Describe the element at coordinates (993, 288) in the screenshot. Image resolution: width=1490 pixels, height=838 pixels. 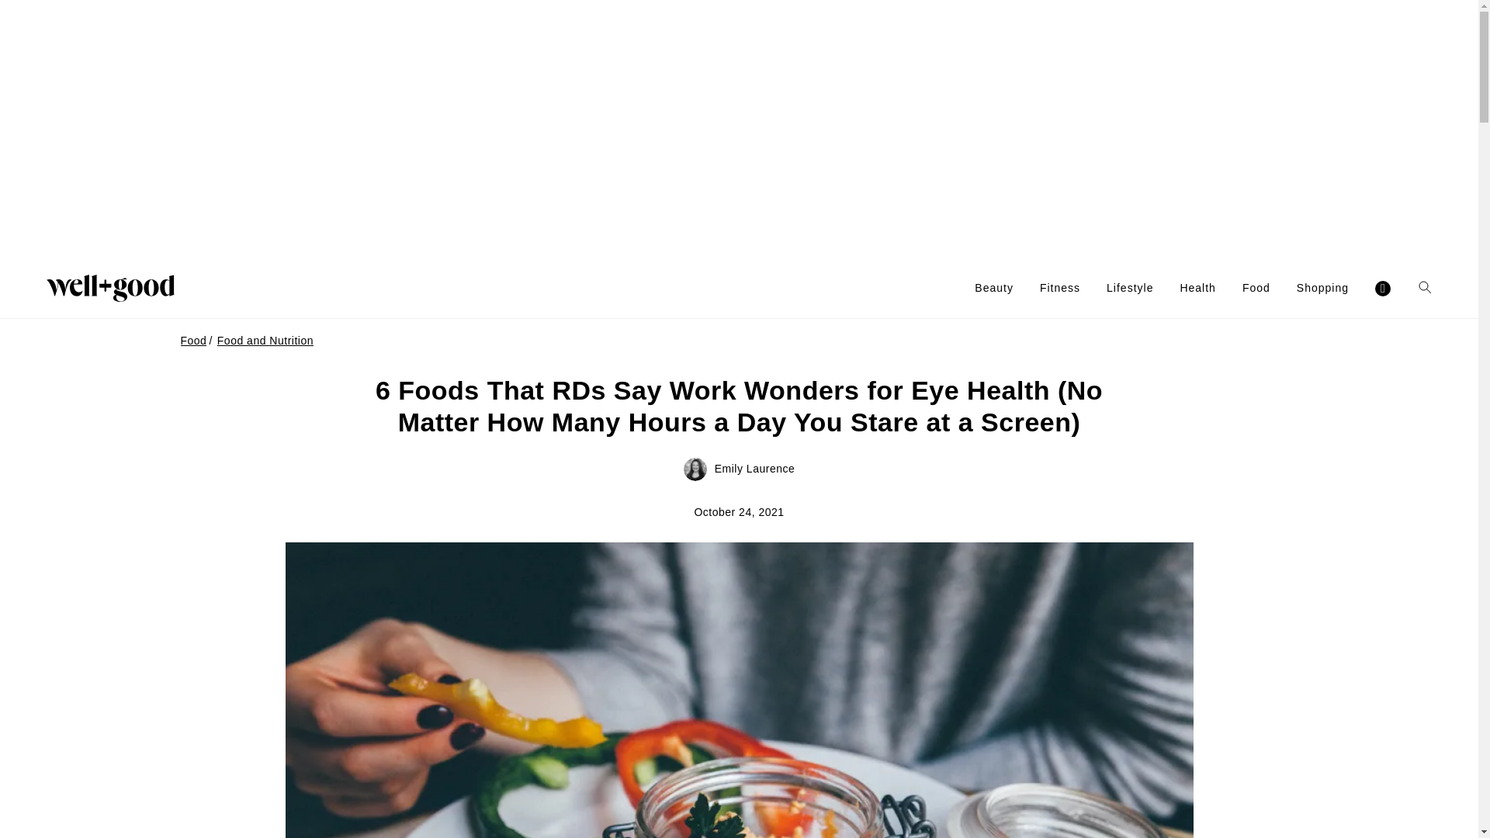
I see `Beauty` at that location.